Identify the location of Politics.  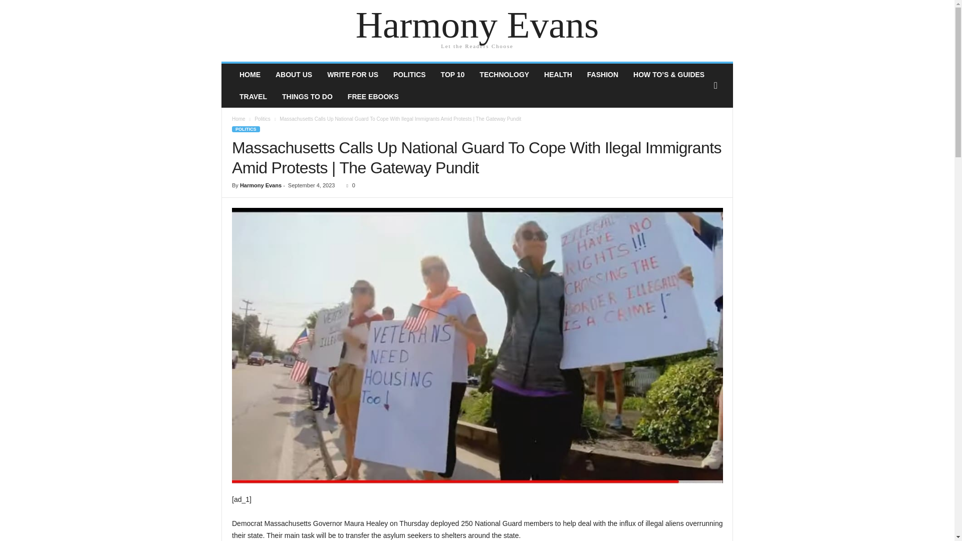
(263, 119).